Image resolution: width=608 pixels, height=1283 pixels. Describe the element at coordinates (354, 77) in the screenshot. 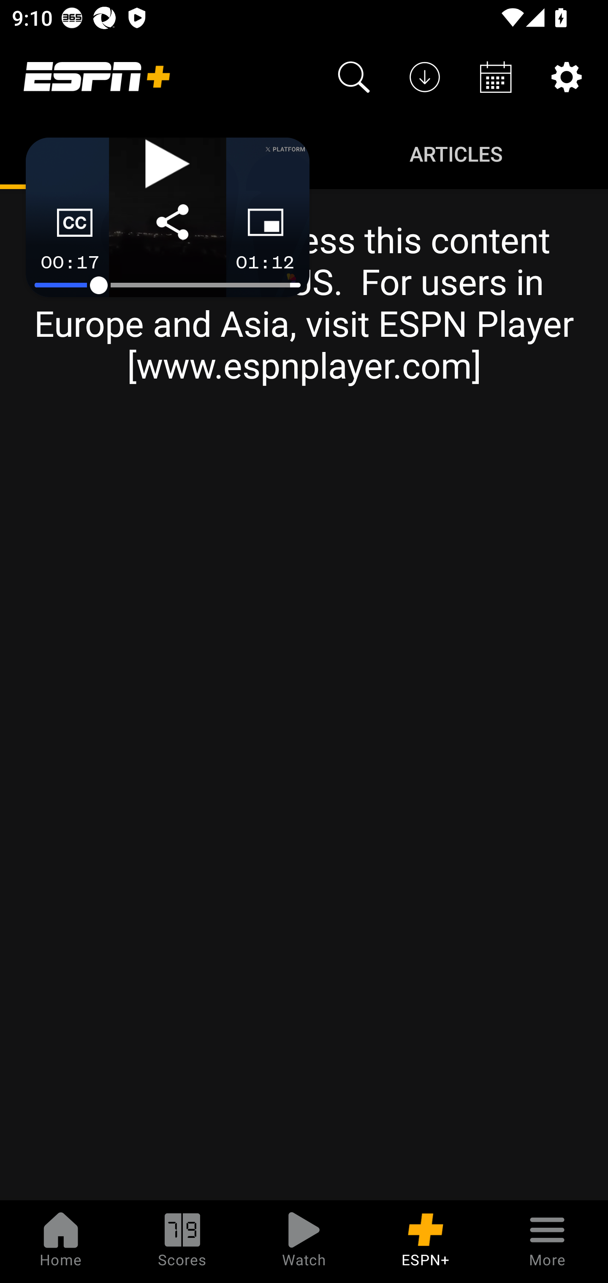

I see `Search` at that location.